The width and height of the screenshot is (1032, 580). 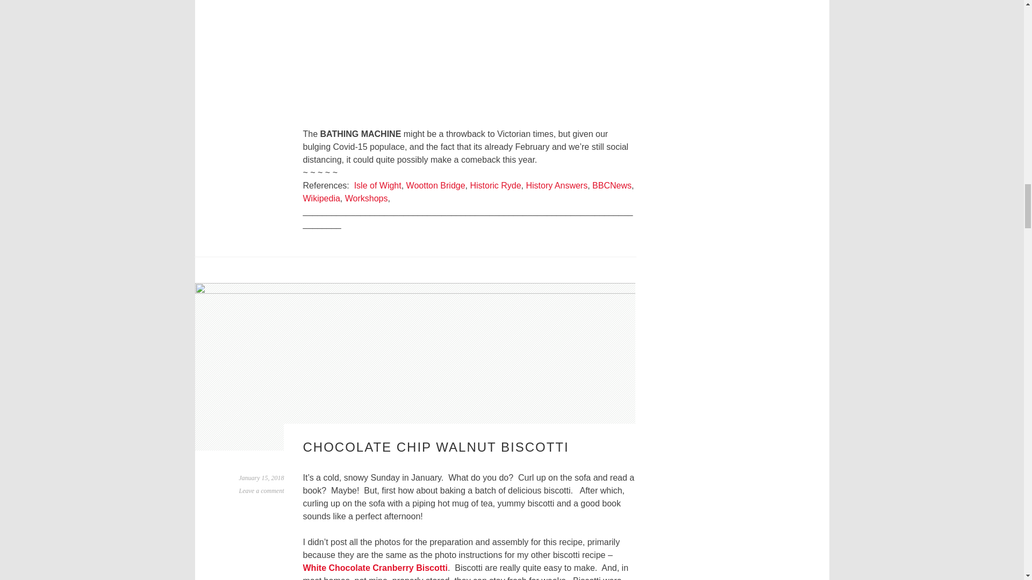 I want to click on BBCNews, so click(x=612, y=185).